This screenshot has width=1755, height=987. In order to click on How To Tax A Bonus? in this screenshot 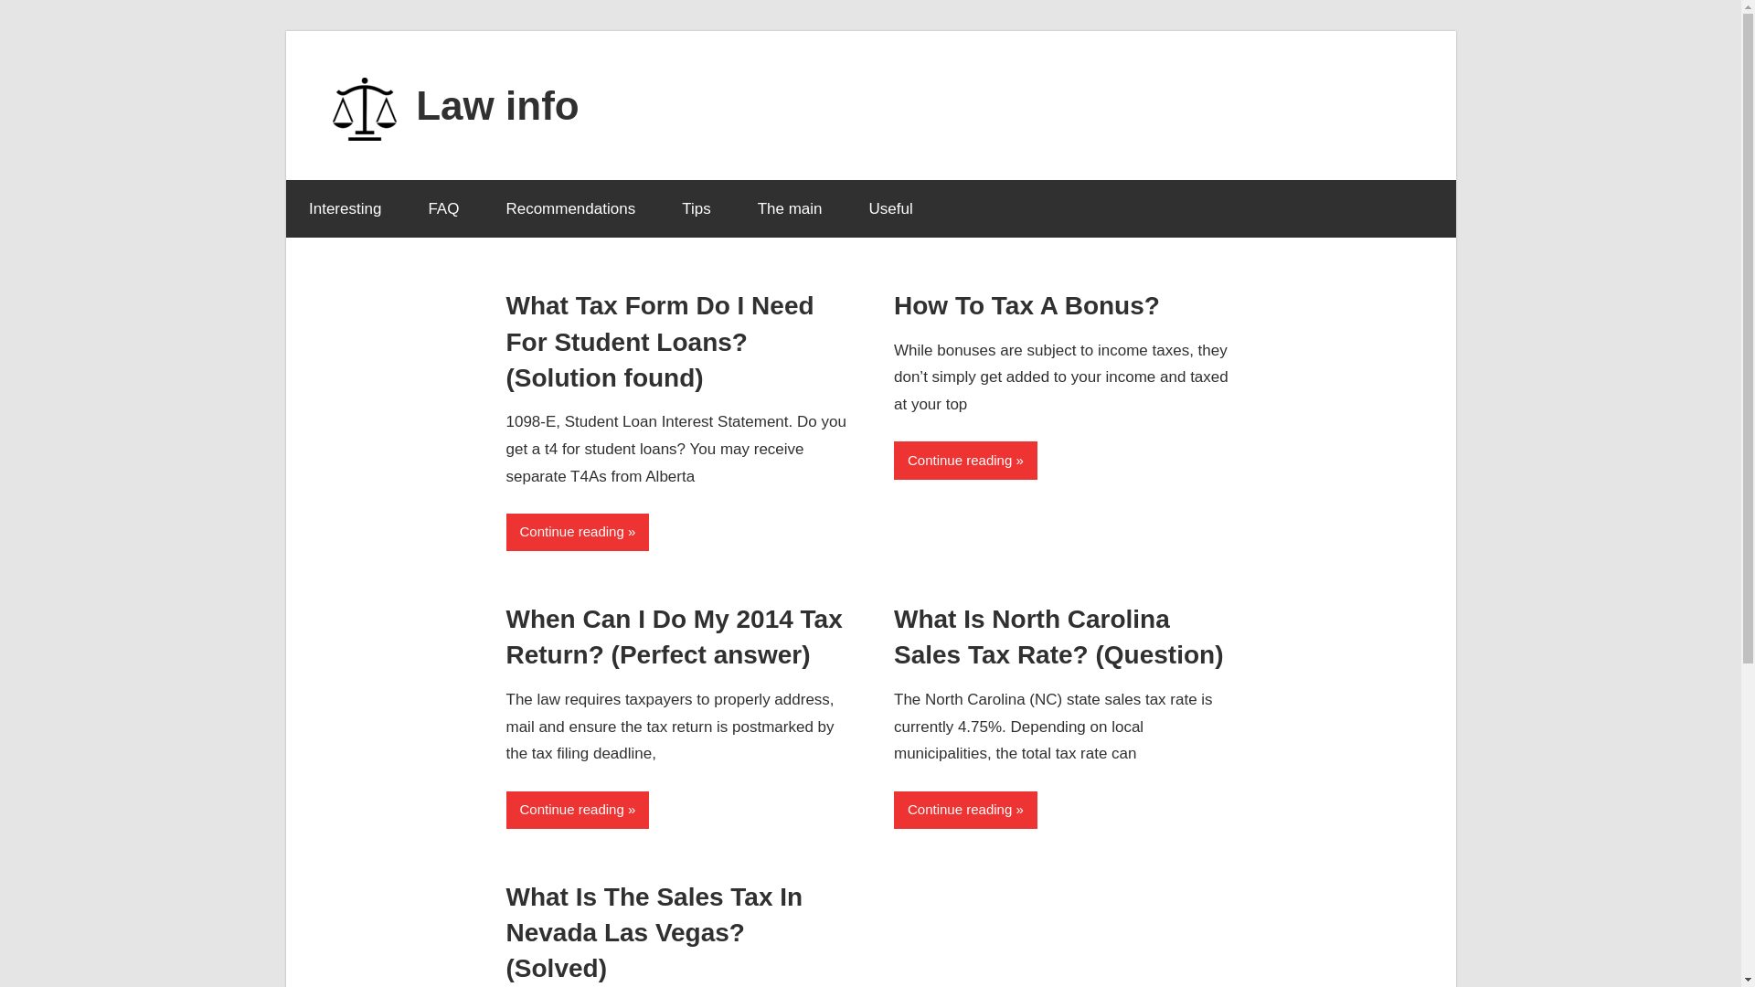, I will do `click(1026, 305)`.